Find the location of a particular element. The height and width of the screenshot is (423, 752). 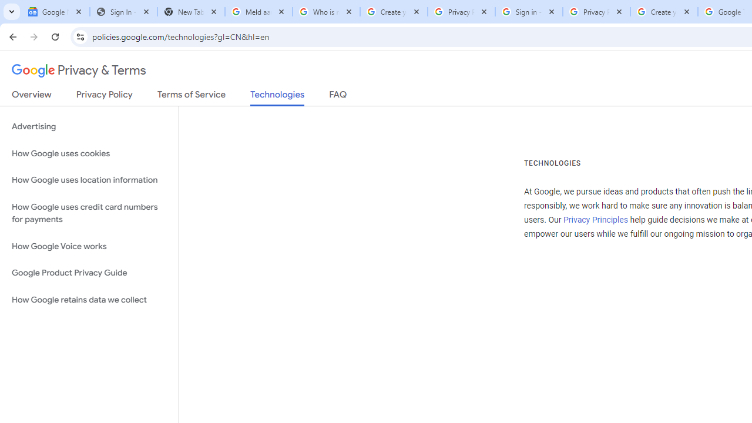

Create your Google Account is located at coordinates (664, 12).